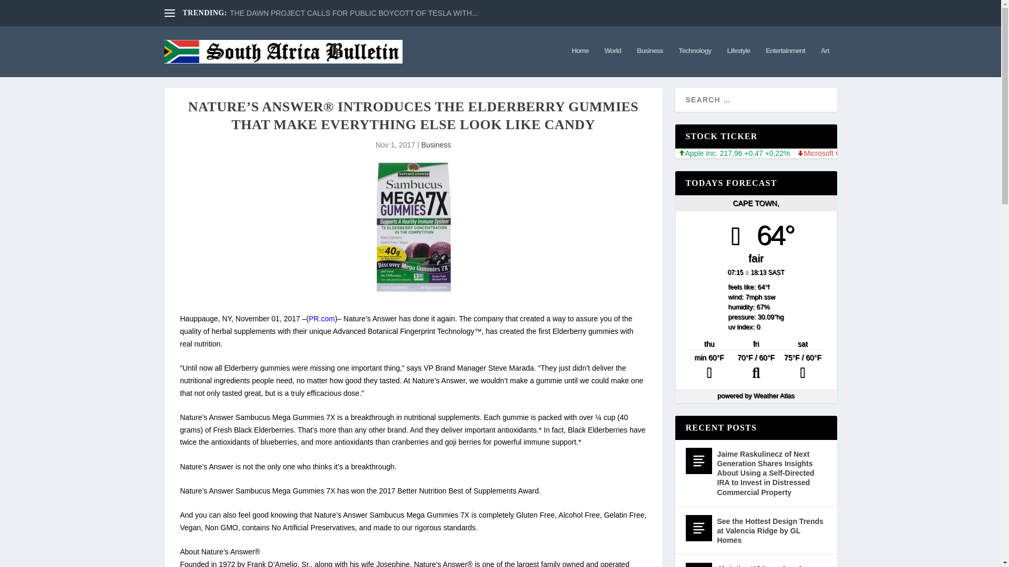 The width and height of the screenshot is (1009, 567). Describe the element at coordinates (353, 13) in the screenshot. I see `THE DAWN PROJECT CALLS FOR PUBLIC BOYCOTT OF TESLA WITH...` at that location.